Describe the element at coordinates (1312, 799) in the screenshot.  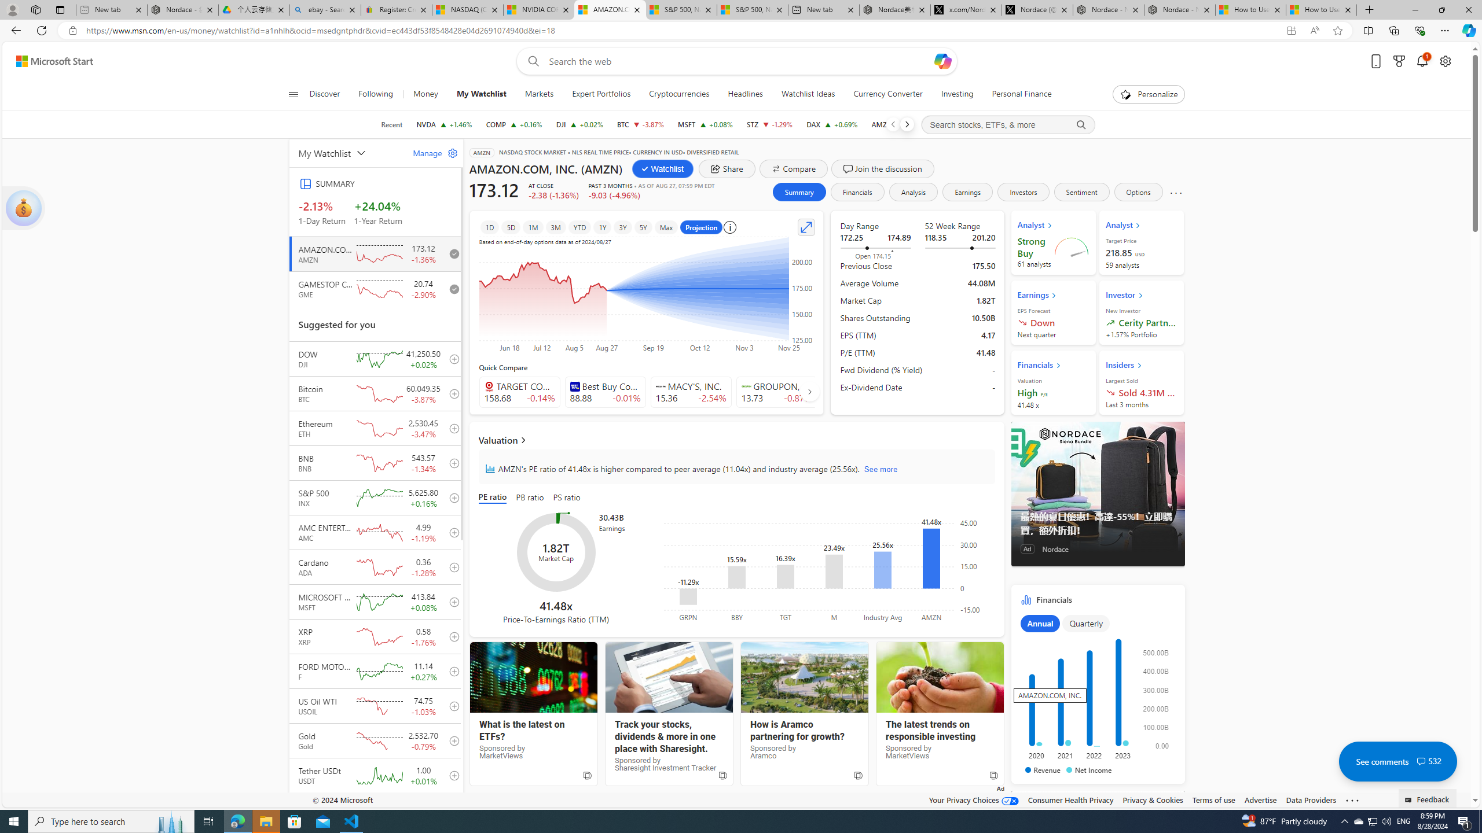
I see `Data Providers` at that location.